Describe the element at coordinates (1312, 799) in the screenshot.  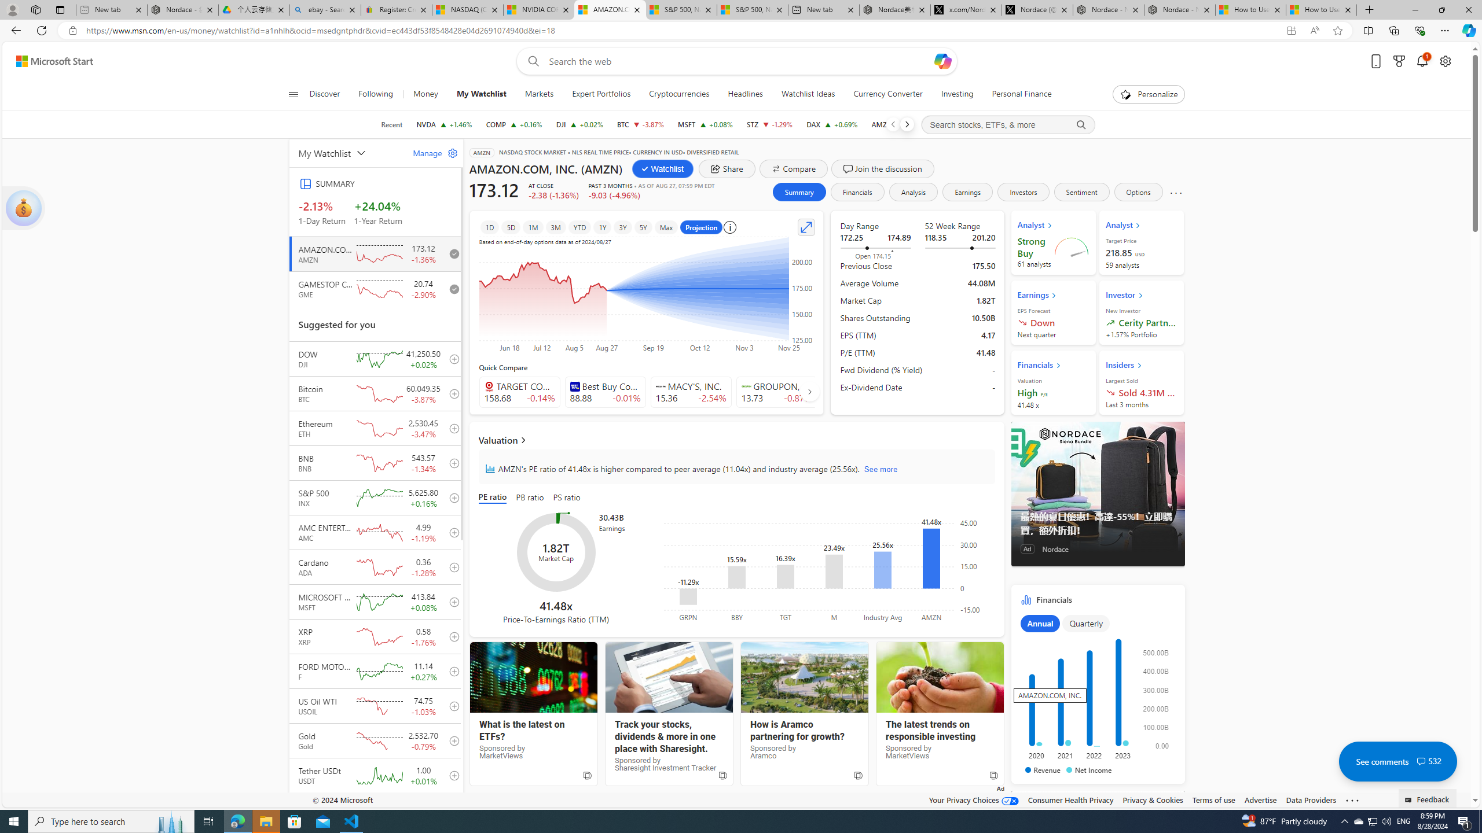
I see `Data Providers` at that location.